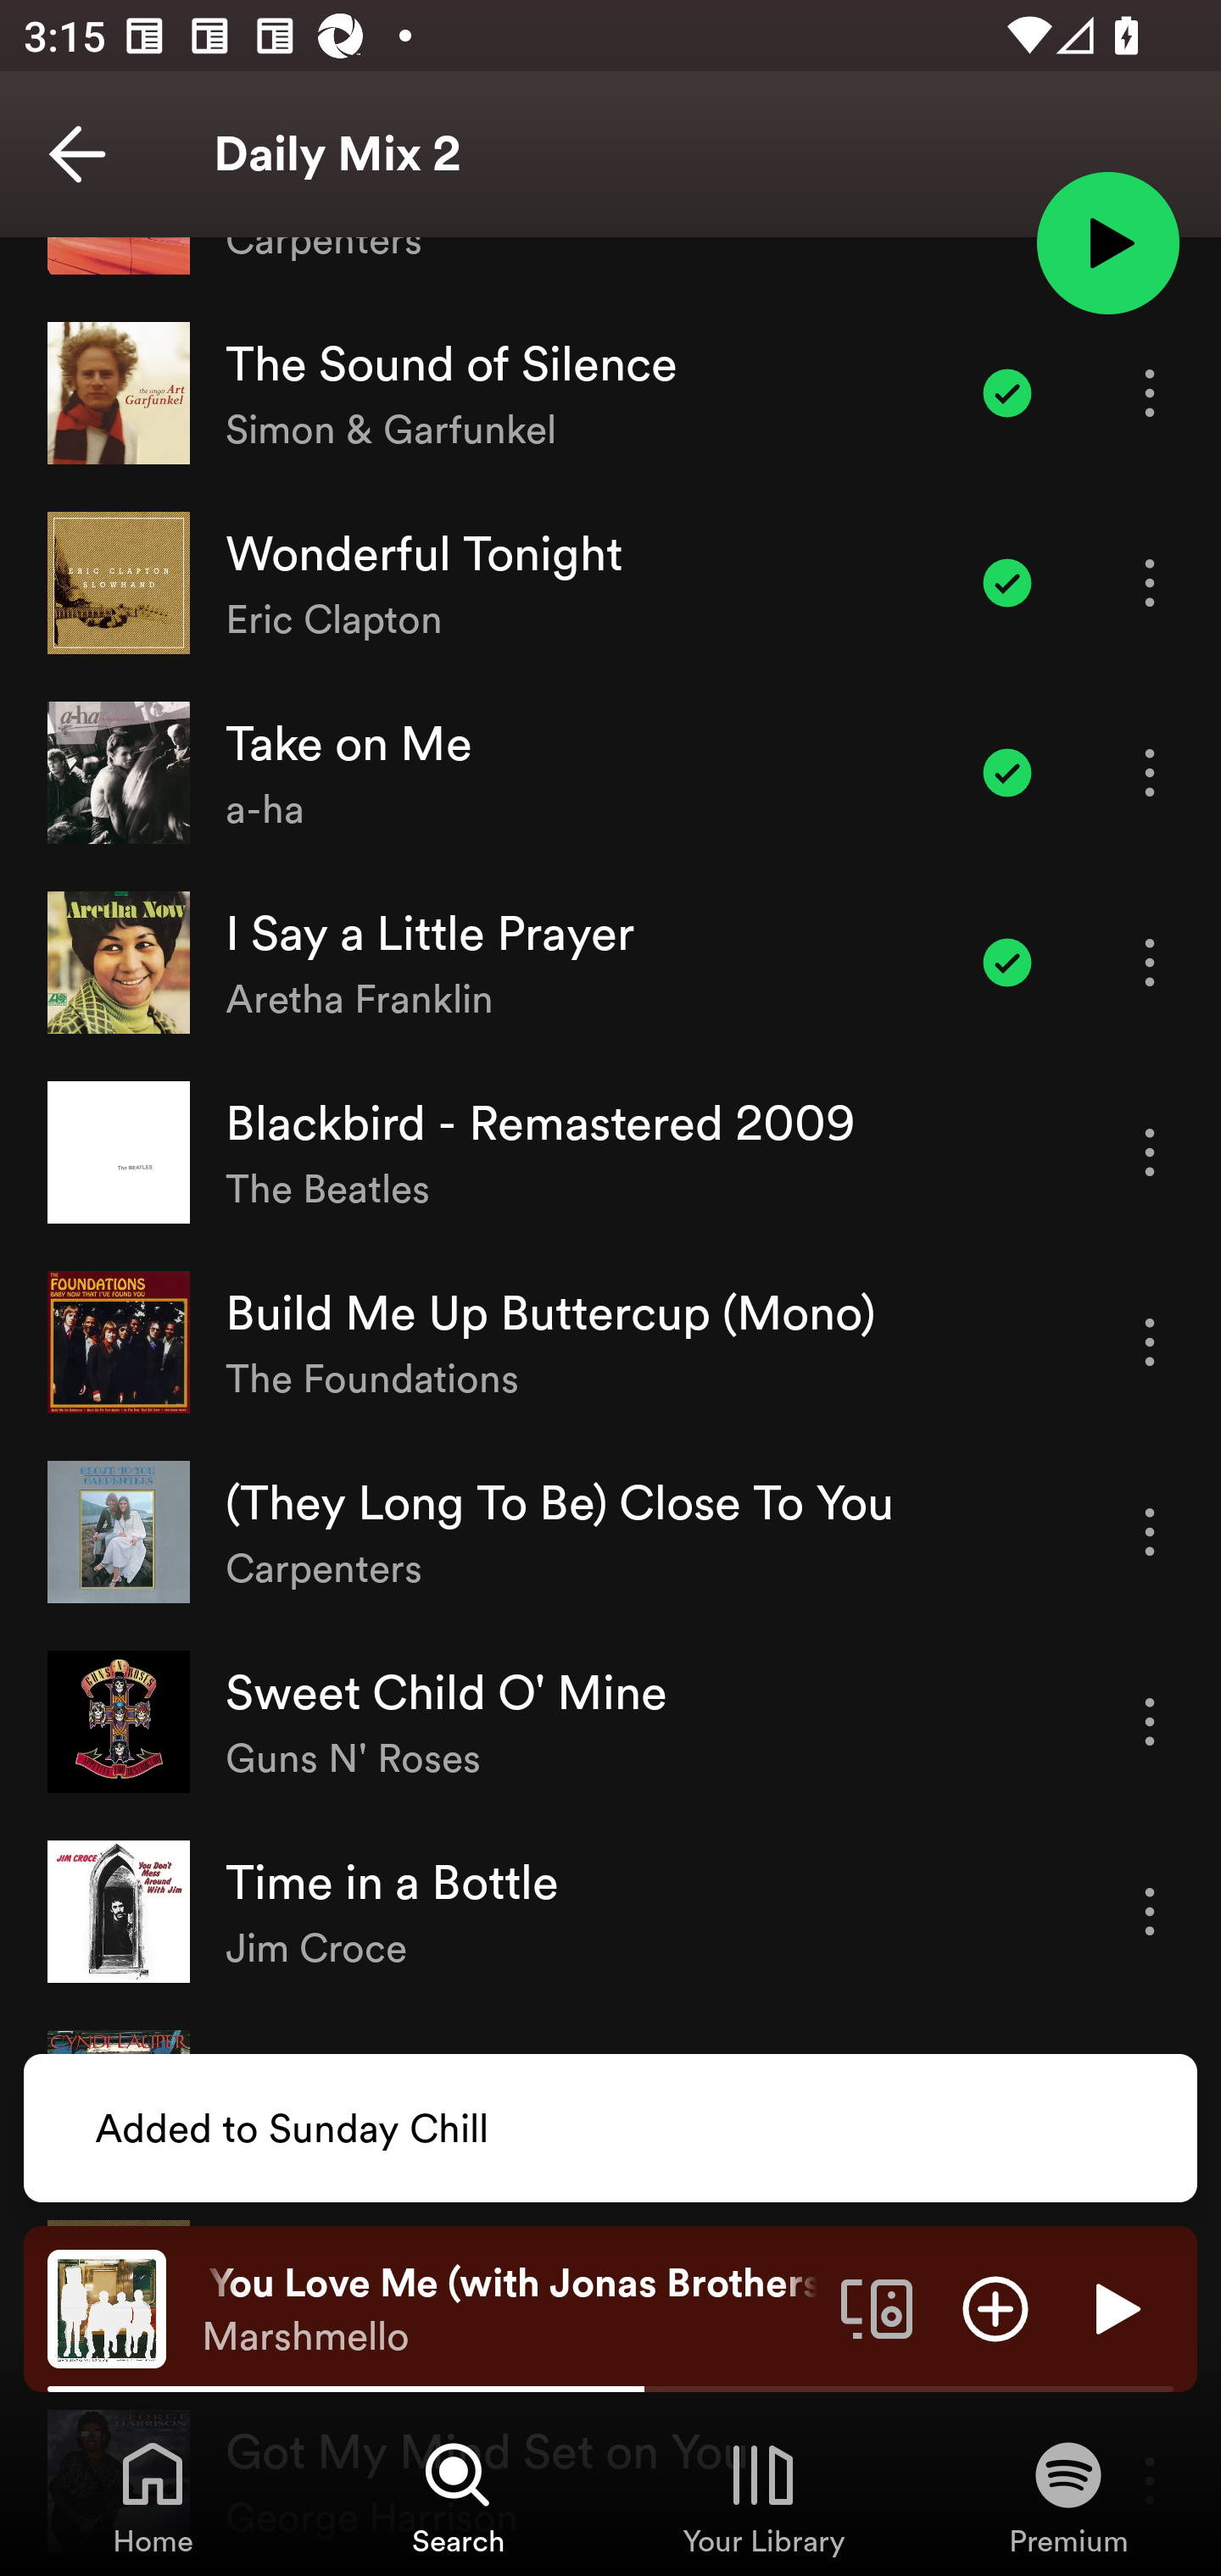  Describe the element at coordinates (1150, 393) in the screenshot. I see `More options for song The Sound of Silence` at that location.